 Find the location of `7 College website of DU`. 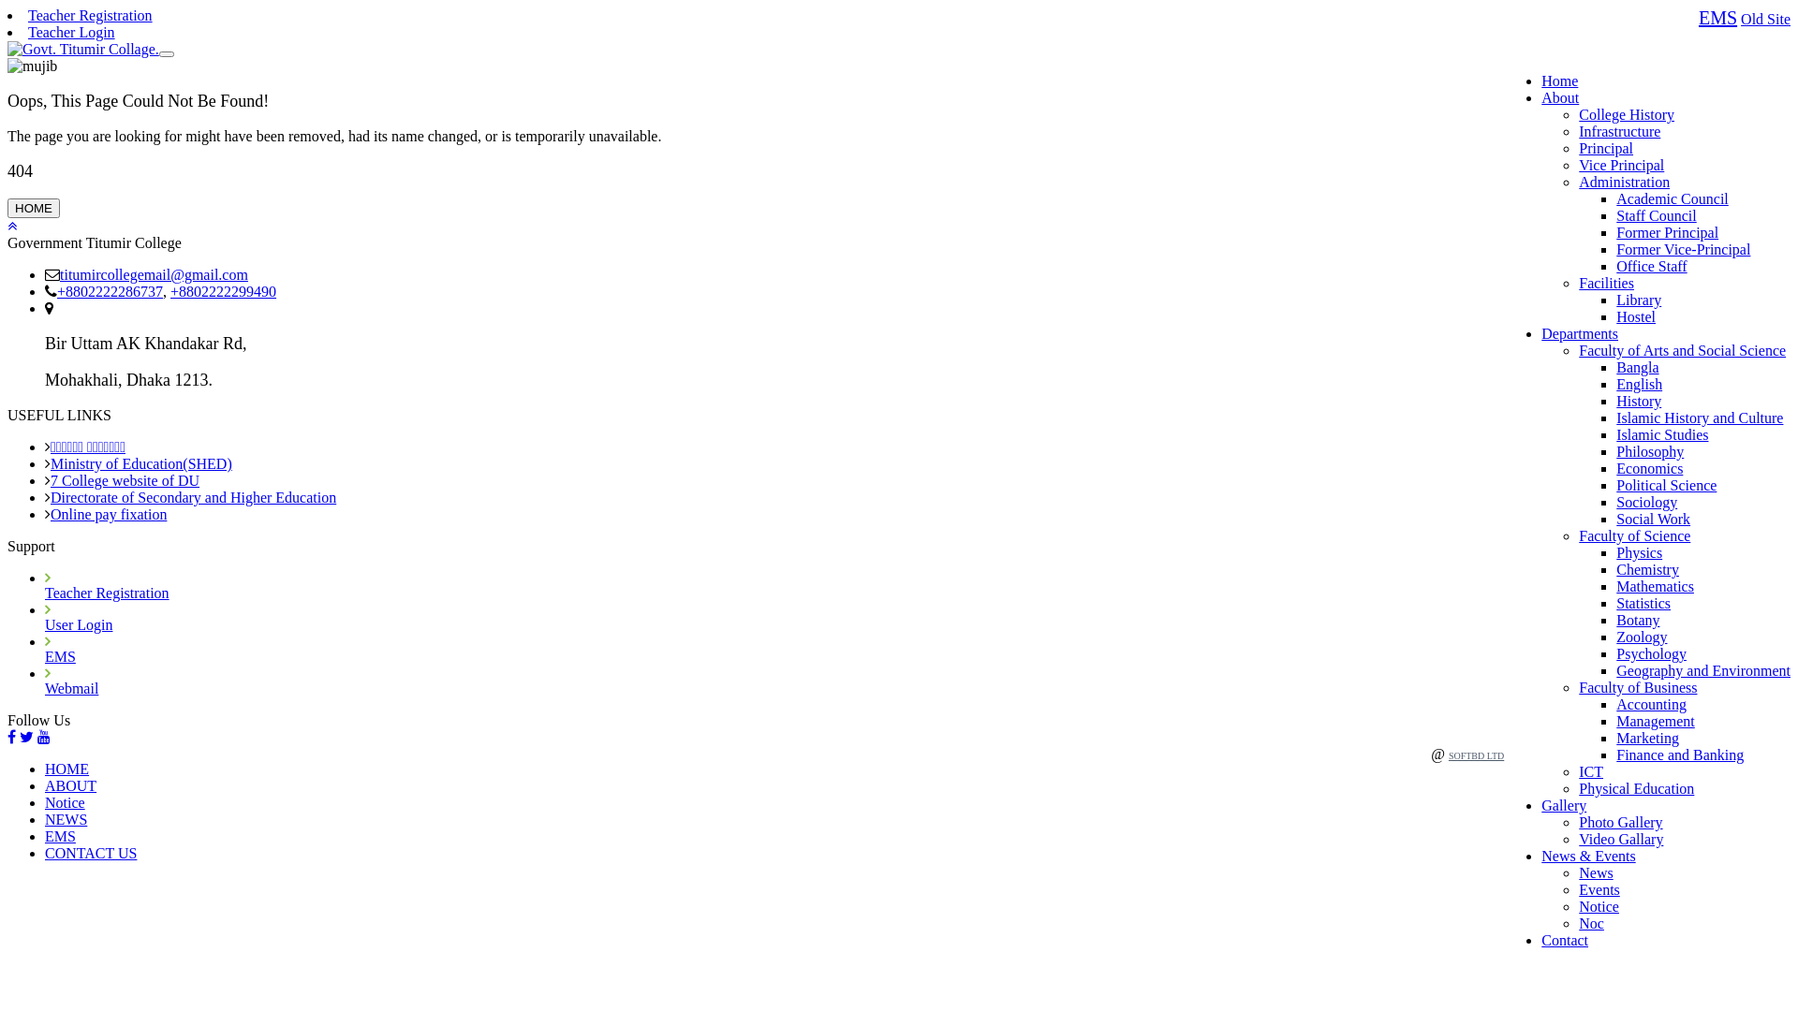

7 College website of DU is located at coordinates (125, 481).